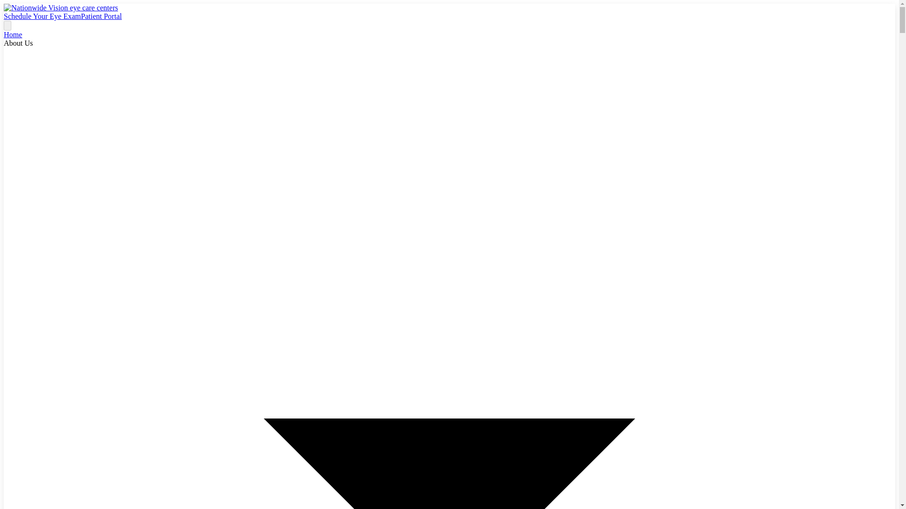 This screenshot has width=906, height=509. What do you see at coordinates (12, 34) in the screenshot?
I see `Home` at bounding box center [12, 34].